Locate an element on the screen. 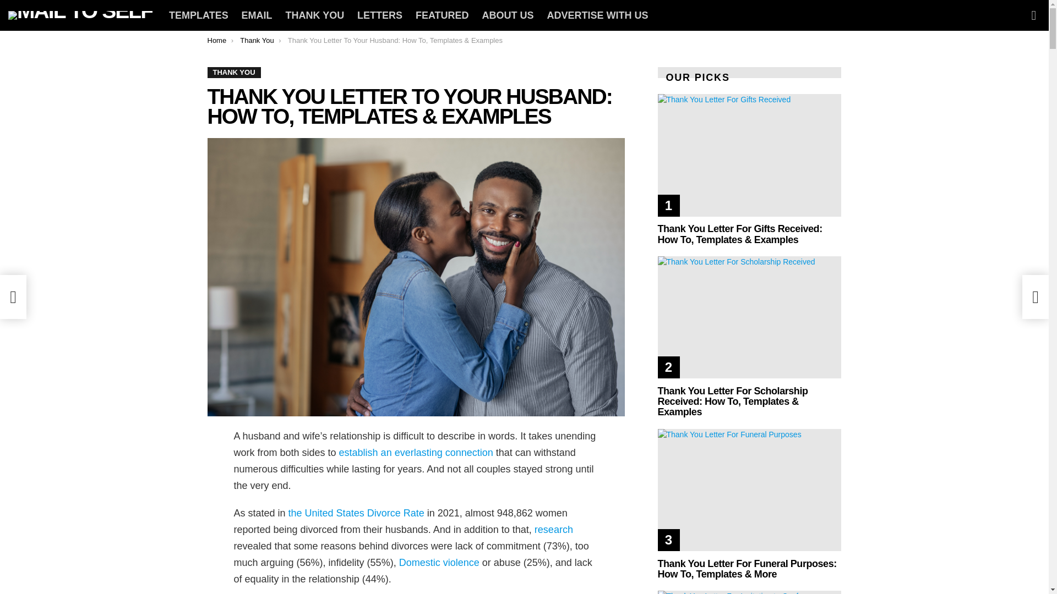 The height and width of the screenshot is (594, 1057). ADVERTISE WITH US is located at coordinates (597, 15).